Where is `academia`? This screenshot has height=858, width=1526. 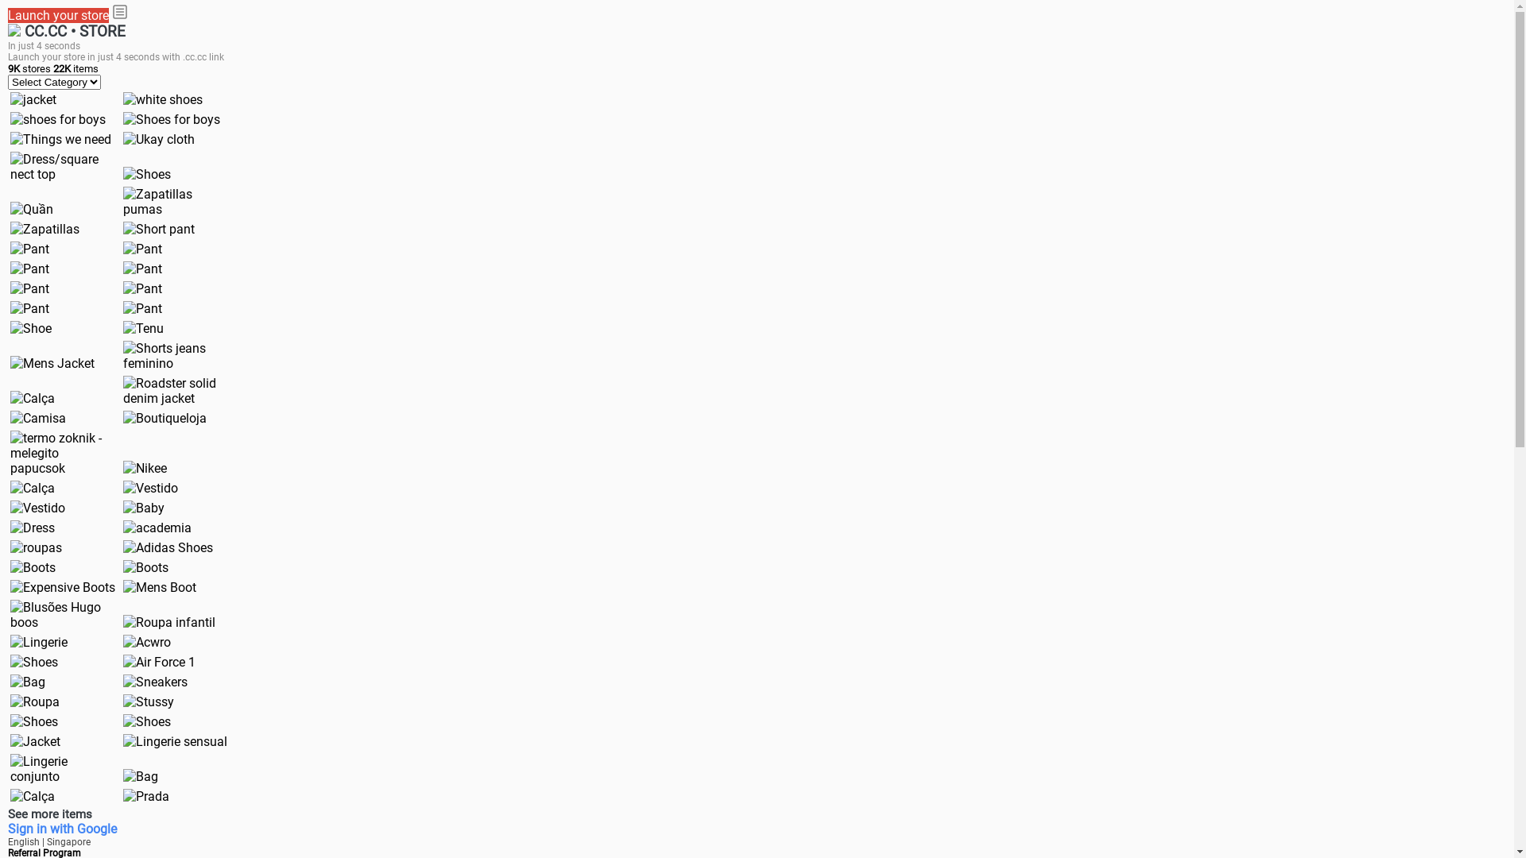 academia is located at coordinates (157, 528).